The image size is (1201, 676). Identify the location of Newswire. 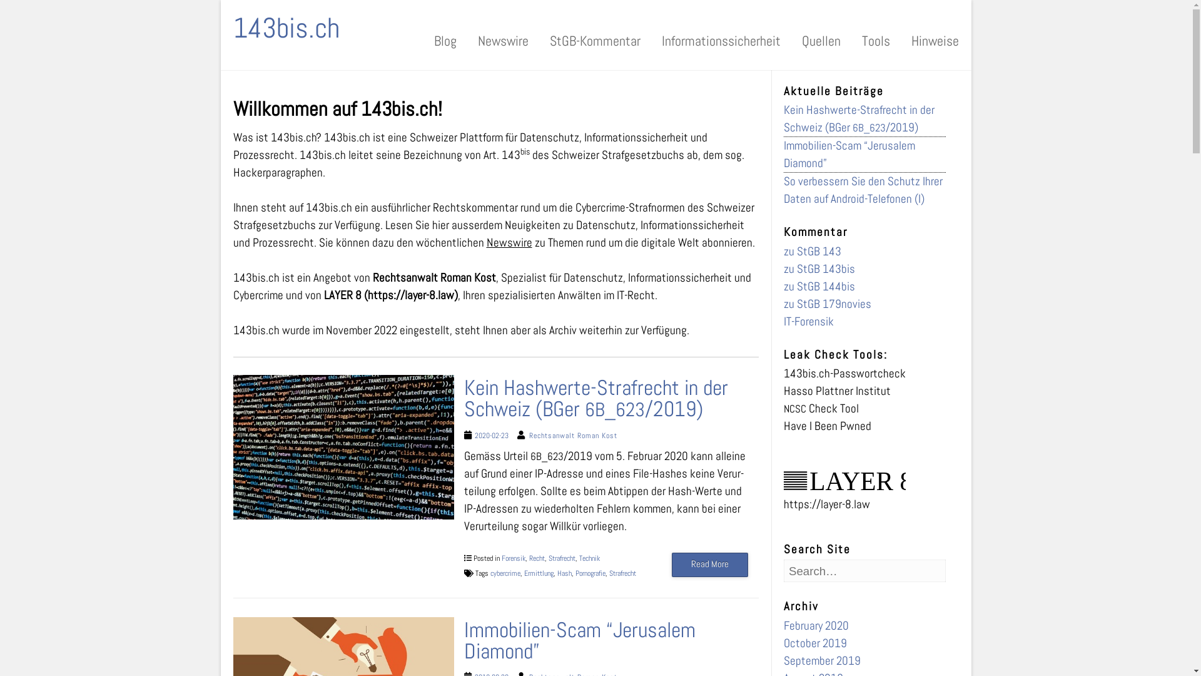
(509, 243).